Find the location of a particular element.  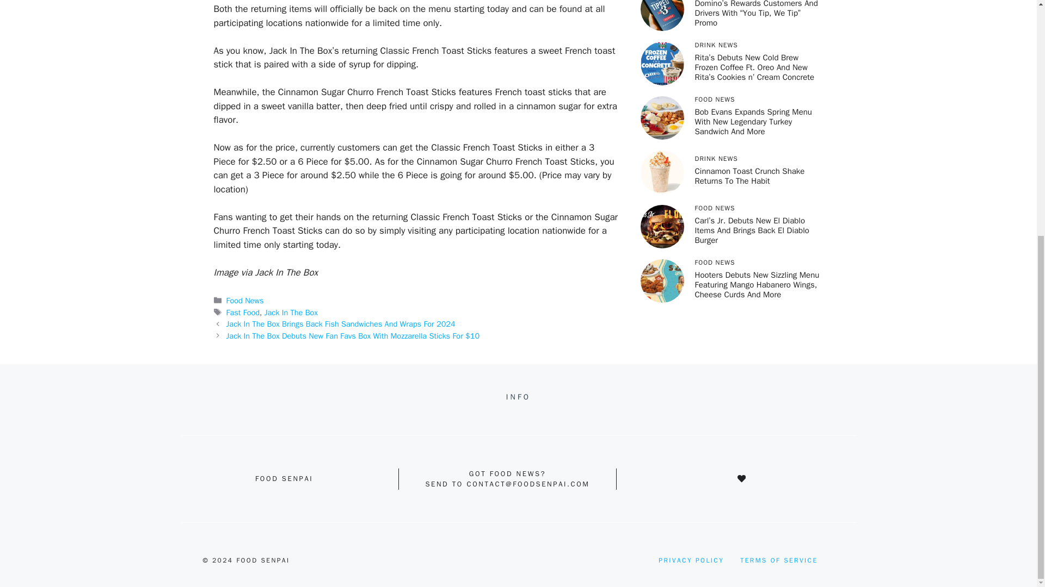

PRIVACY POLICY is located at coordinates (691, 560).